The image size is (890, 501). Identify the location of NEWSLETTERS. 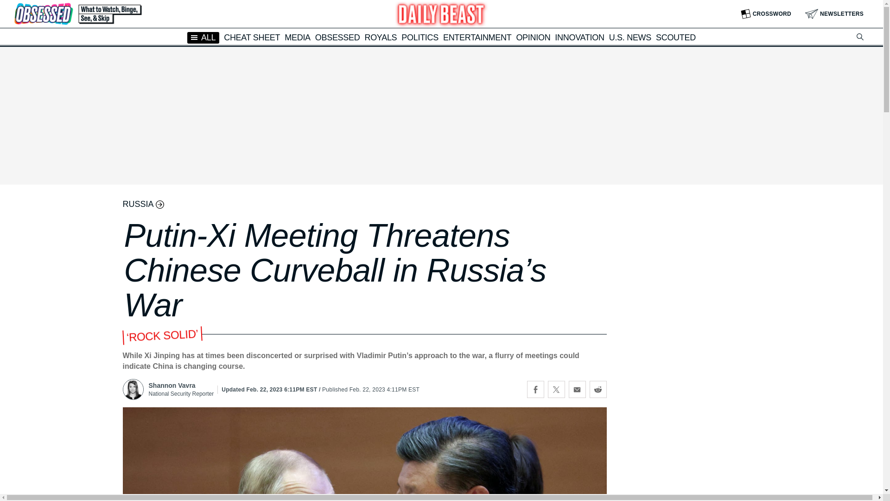
(834, 14).